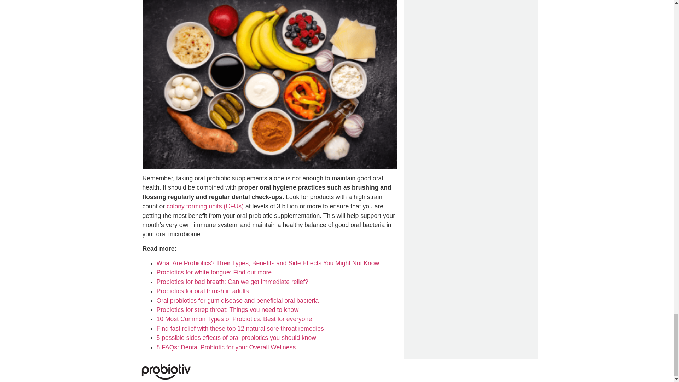 Image resolution: width=679 pixels, height=382 pixels. Describe the element at coordinates (227, 338) in the screenshot. I see `sides effects of oral probiotics` at that location.